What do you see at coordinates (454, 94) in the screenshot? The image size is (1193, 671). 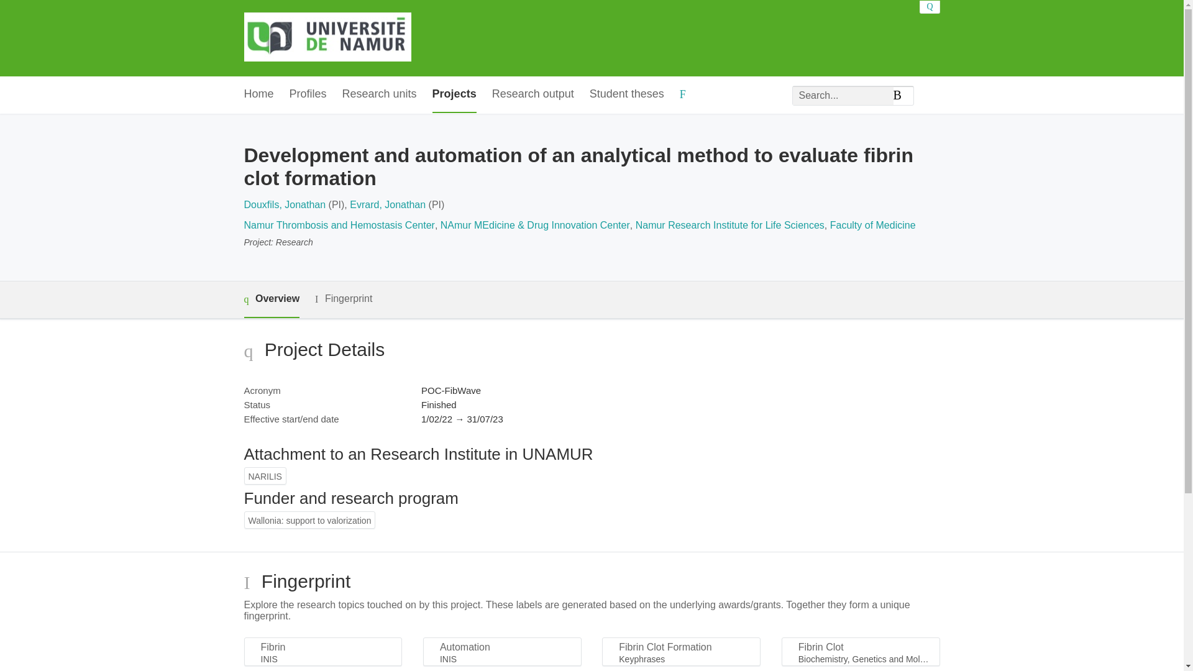 I see `Projects` at bounding box center [454, 94].